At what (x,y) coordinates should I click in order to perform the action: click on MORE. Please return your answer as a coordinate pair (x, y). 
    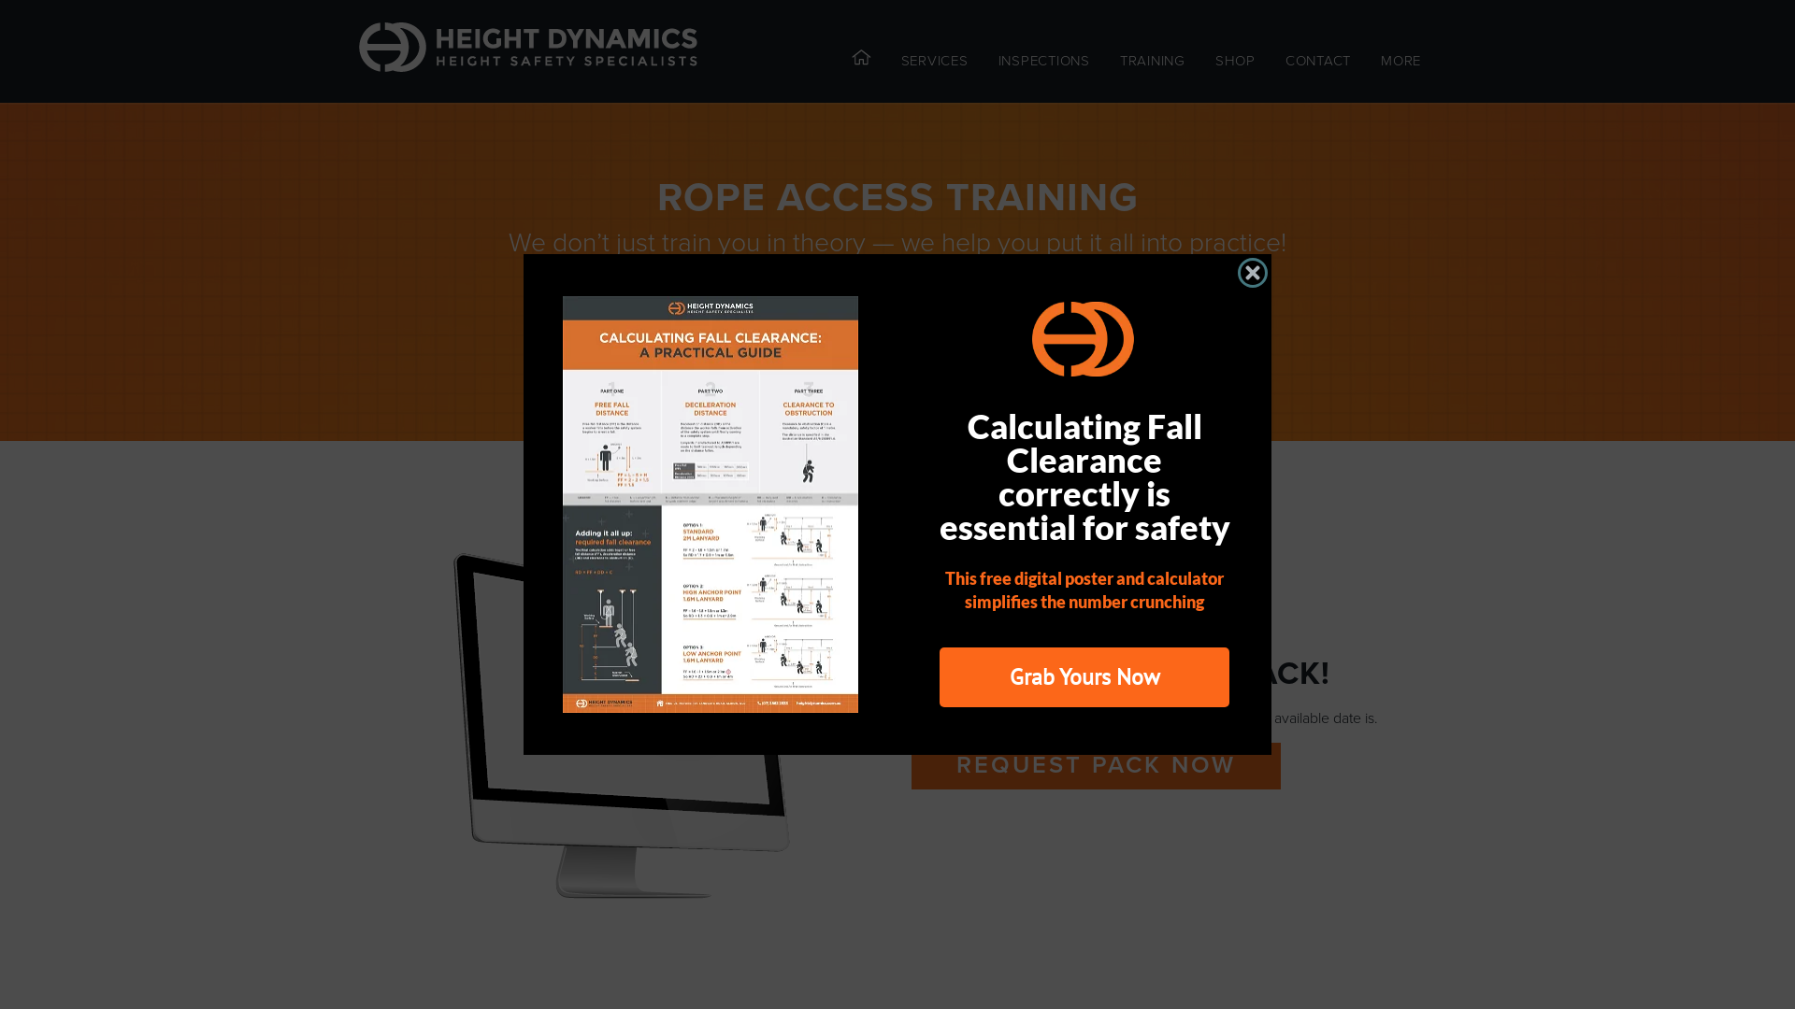
    Looking at the image, I should click on (1400, 61).